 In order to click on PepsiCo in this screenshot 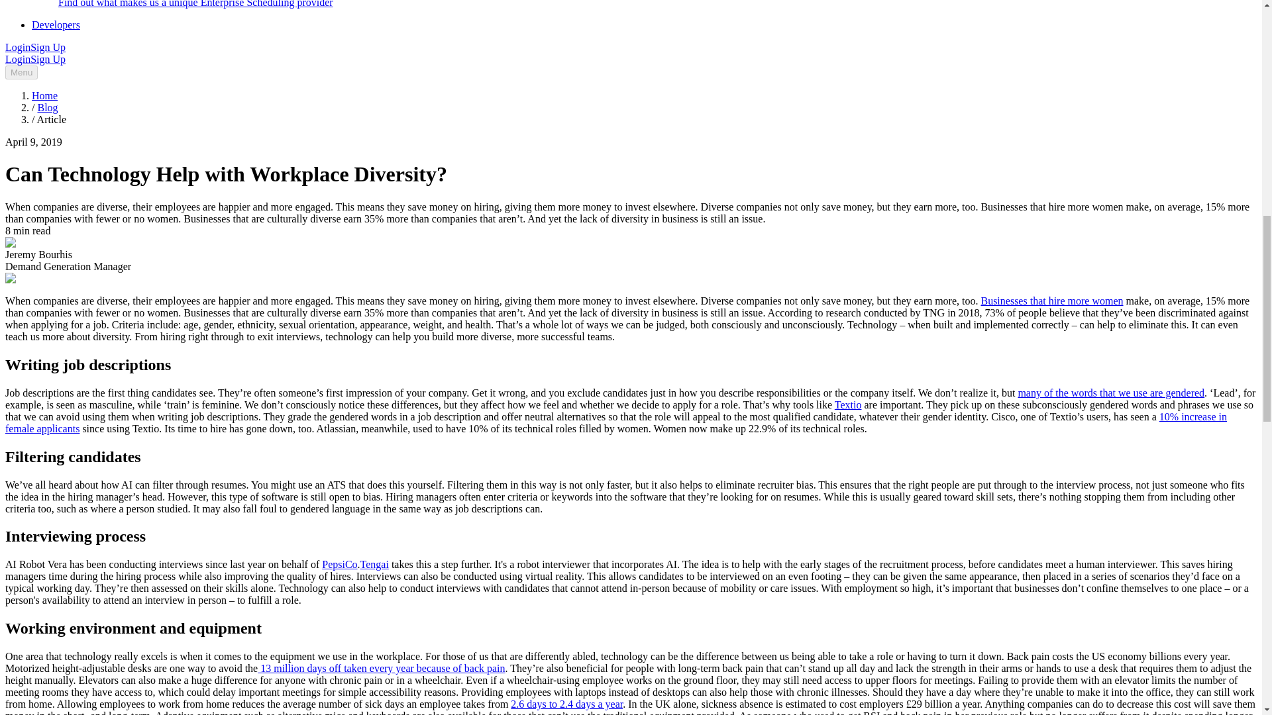, I will do `click(339, 564)`.